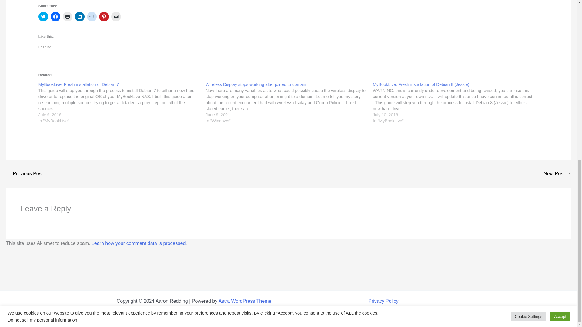 This screenshot has width=582, height=327. I want to click on Click to print, so click(67, 16).